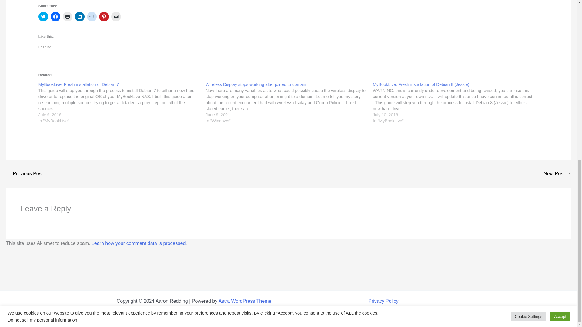 This screenshot has width=582, height=327. I want to click on Click to print, so click(67, 16).